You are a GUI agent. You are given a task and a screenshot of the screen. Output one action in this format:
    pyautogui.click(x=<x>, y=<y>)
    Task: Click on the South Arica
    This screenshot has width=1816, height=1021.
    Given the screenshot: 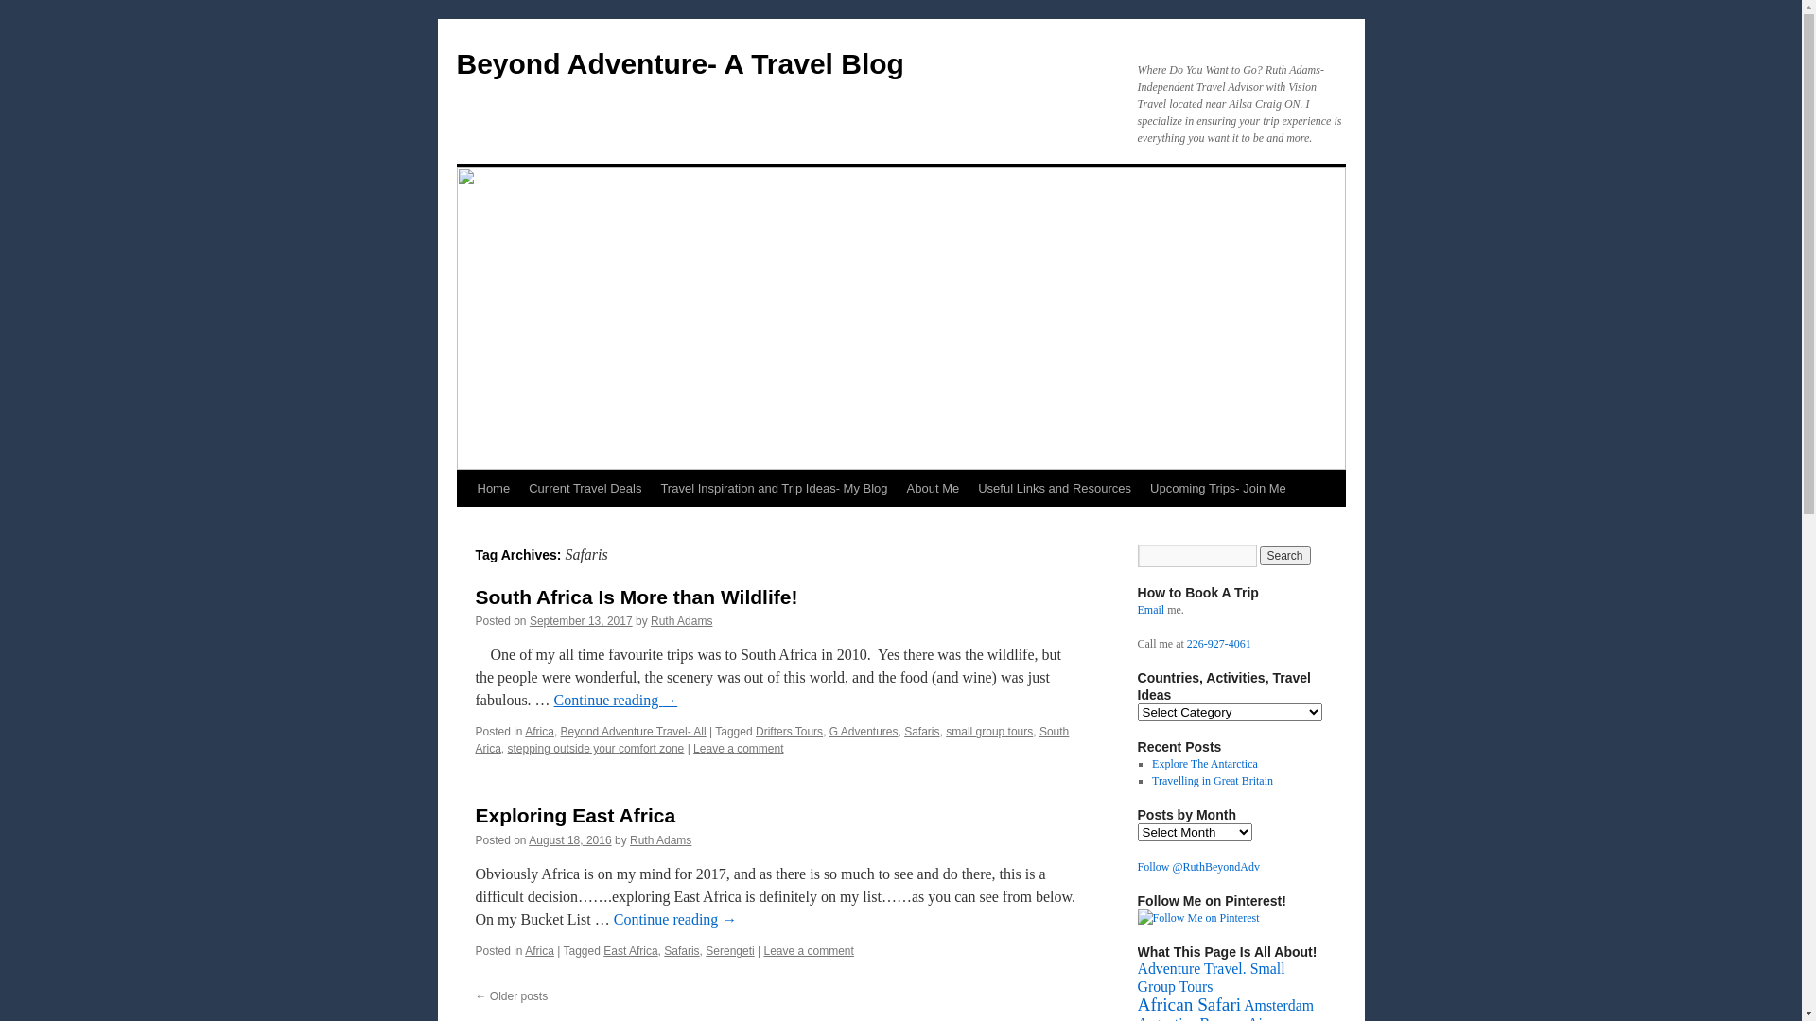 What is the action you would take?
    pyautogui.click(x=772, y=740)
    